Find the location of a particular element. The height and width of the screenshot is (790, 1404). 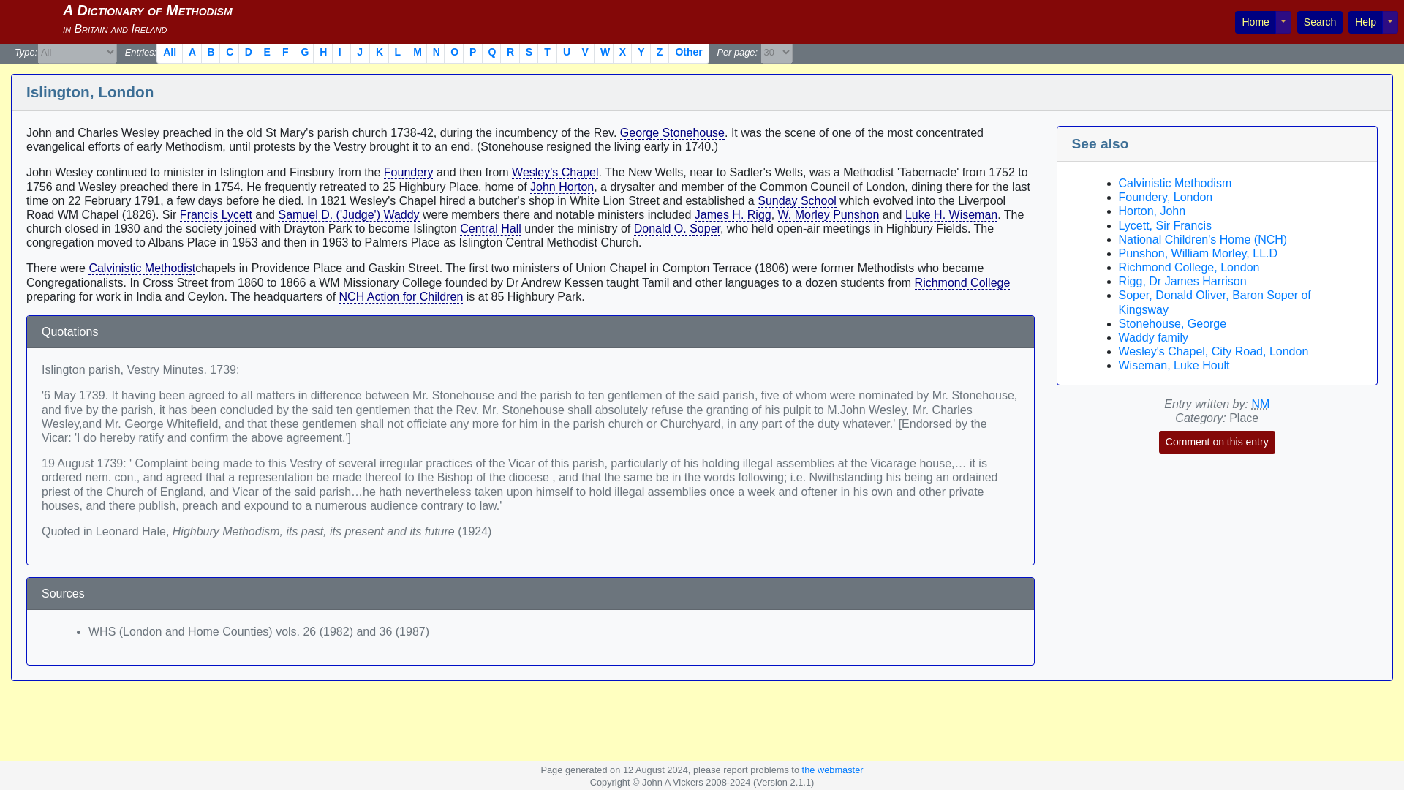

Entry for John Horton is located at coordinates (562, 187).